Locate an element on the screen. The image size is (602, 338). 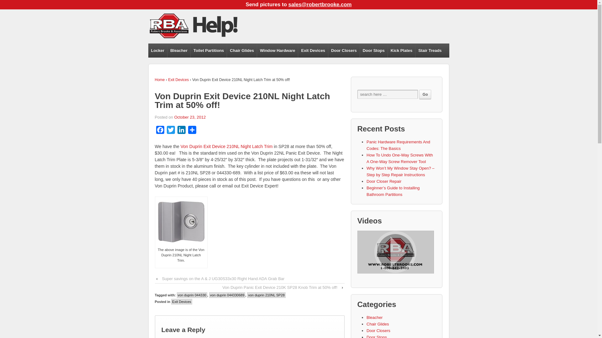
Window Hardware is located at coordinates (277, 50).